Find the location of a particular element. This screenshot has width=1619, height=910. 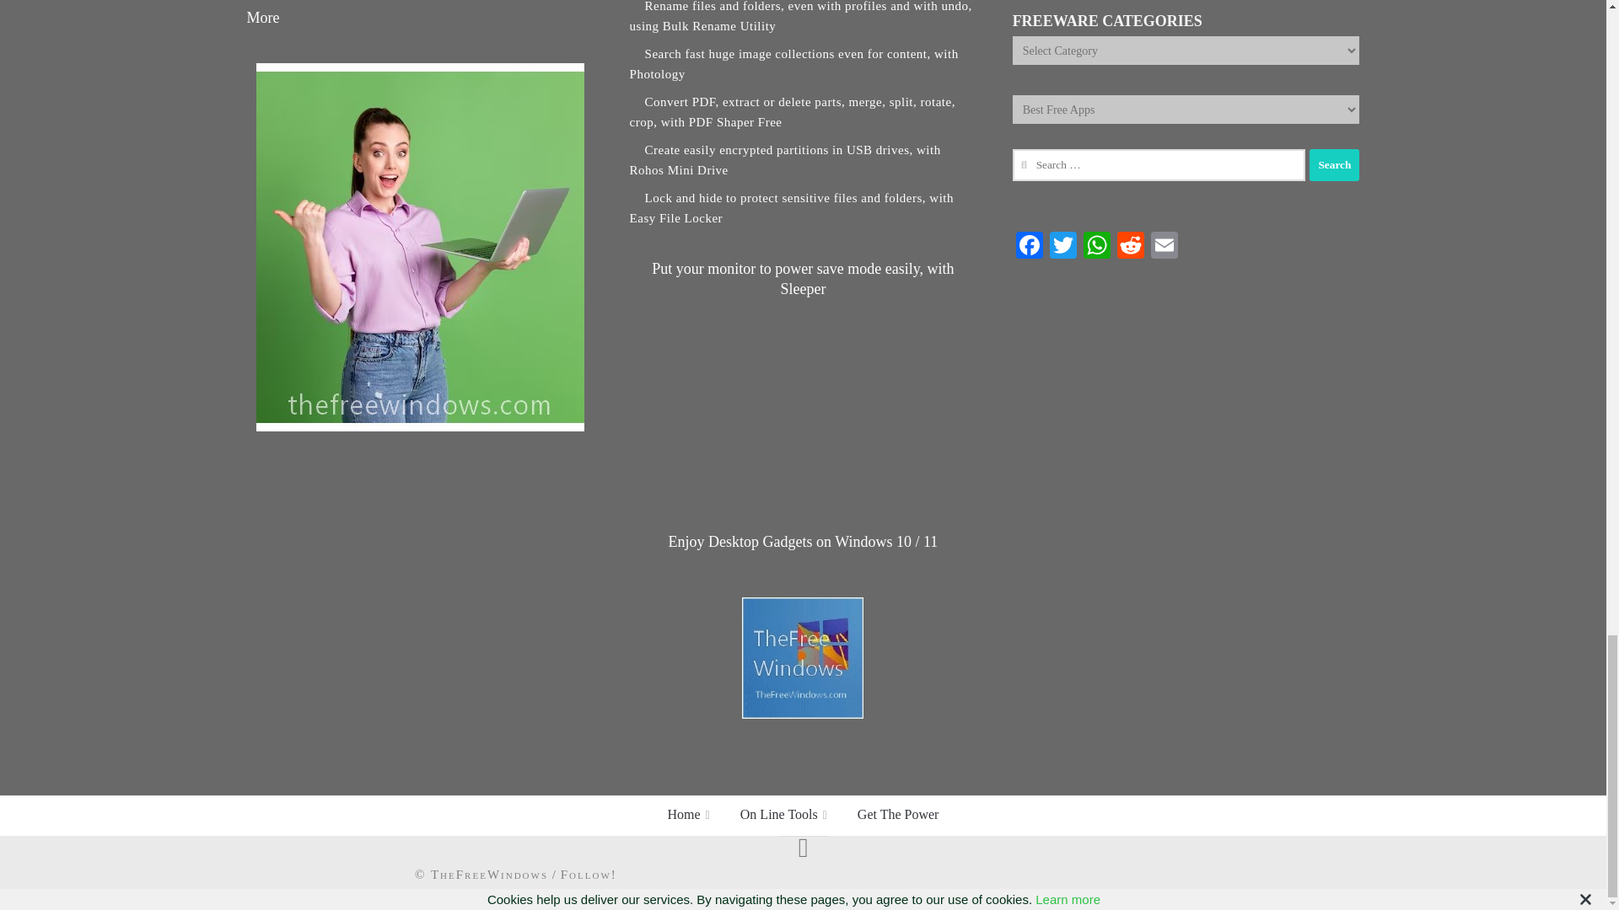

Search is located at coordinates (1334, 165).